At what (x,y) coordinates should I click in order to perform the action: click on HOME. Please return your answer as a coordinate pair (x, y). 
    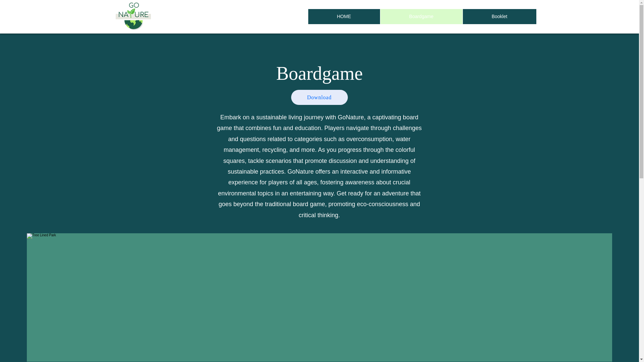
    Looking at the image, I should click on (343, 17).